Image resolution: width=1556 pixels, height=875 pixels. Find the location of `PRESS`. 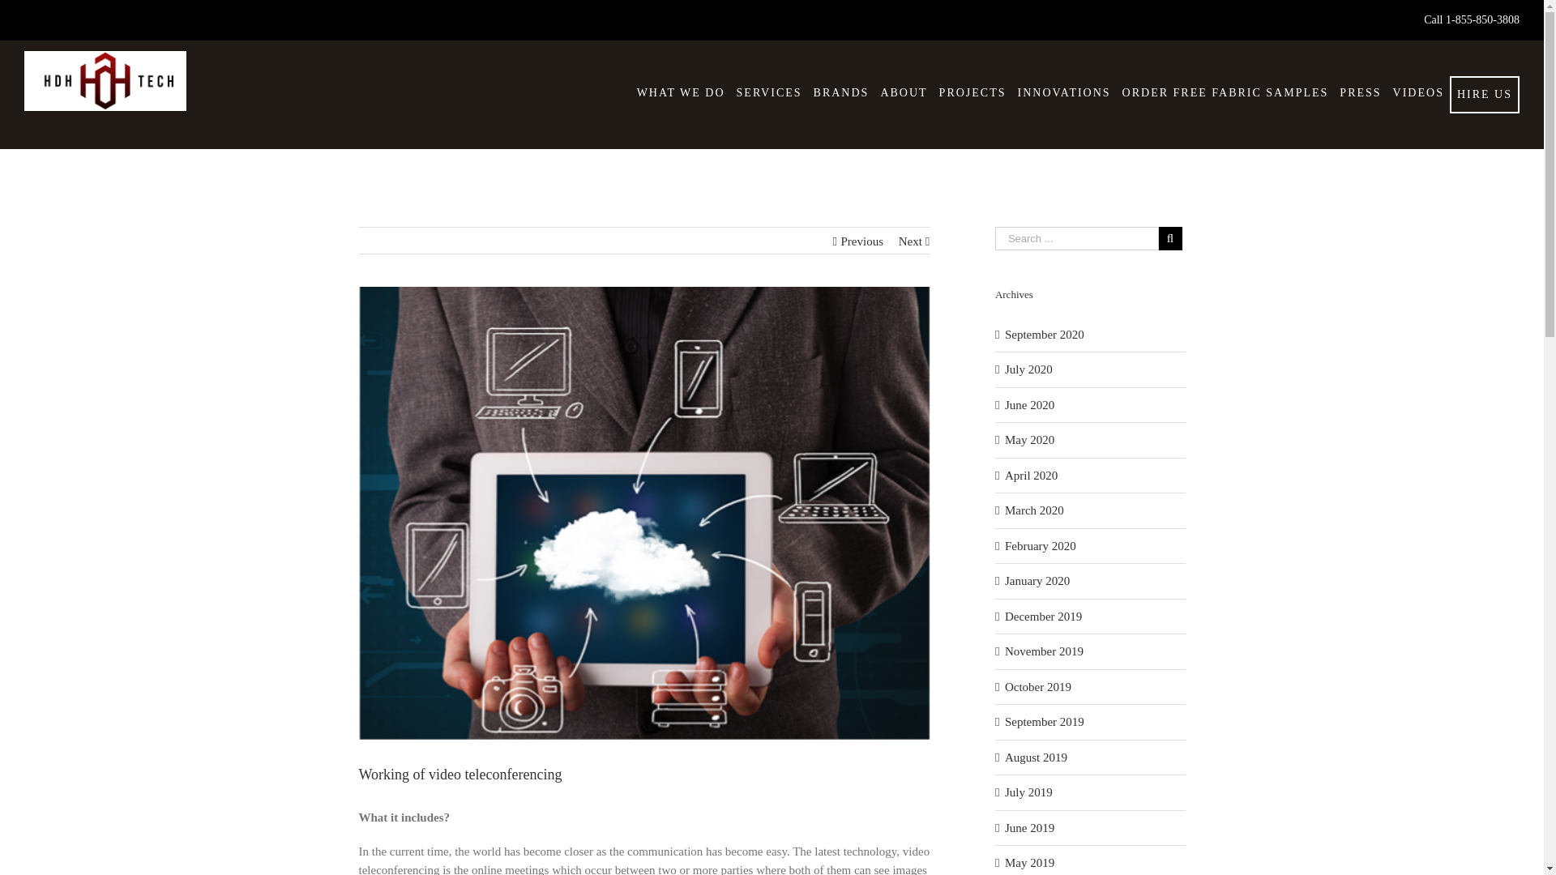

PRESS is located at coordinates (1360, 92).